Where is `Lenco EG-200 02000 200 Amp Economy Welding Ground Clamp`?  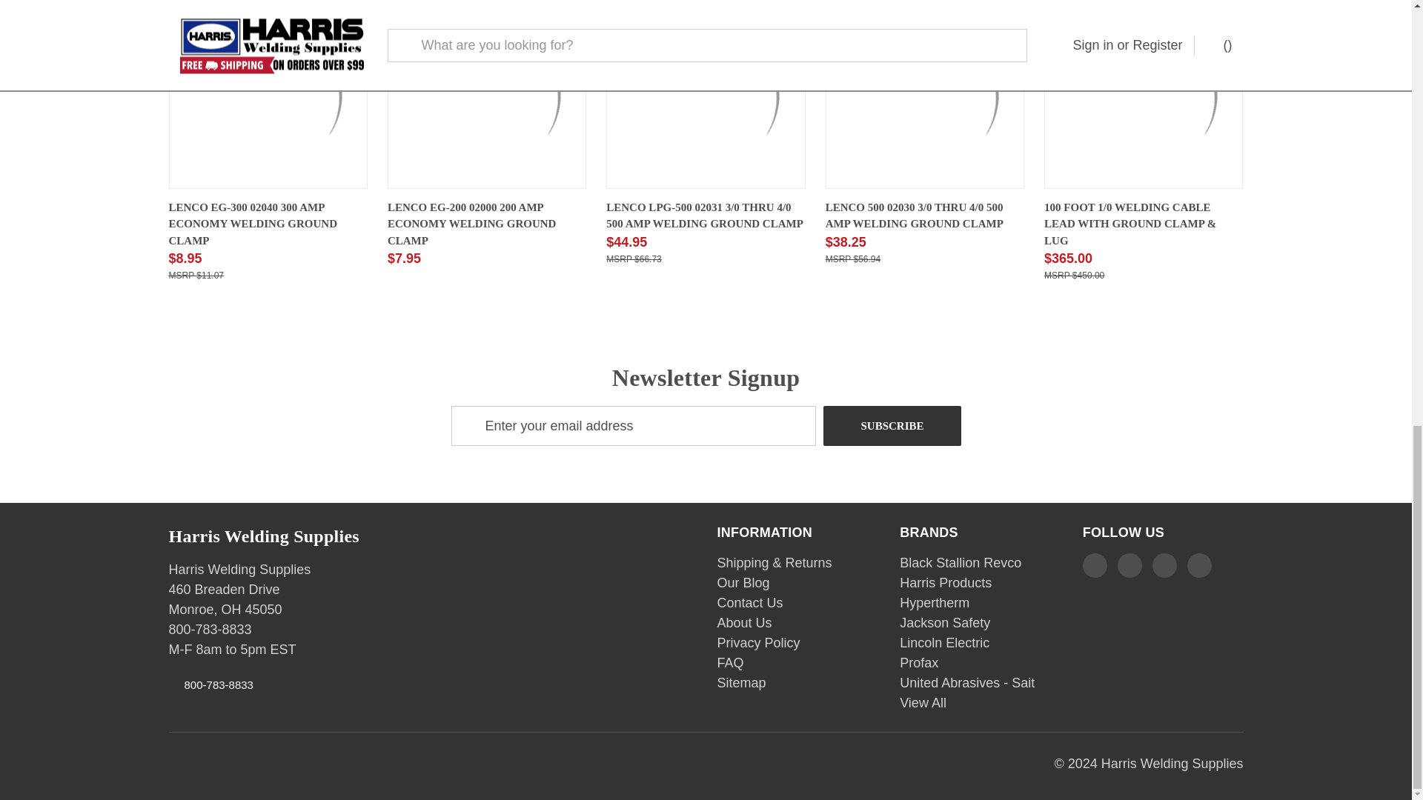 Lenco EG-200 02000 200 Amp Economy Welding Ground Clamp is located at coordinates (486, 96).